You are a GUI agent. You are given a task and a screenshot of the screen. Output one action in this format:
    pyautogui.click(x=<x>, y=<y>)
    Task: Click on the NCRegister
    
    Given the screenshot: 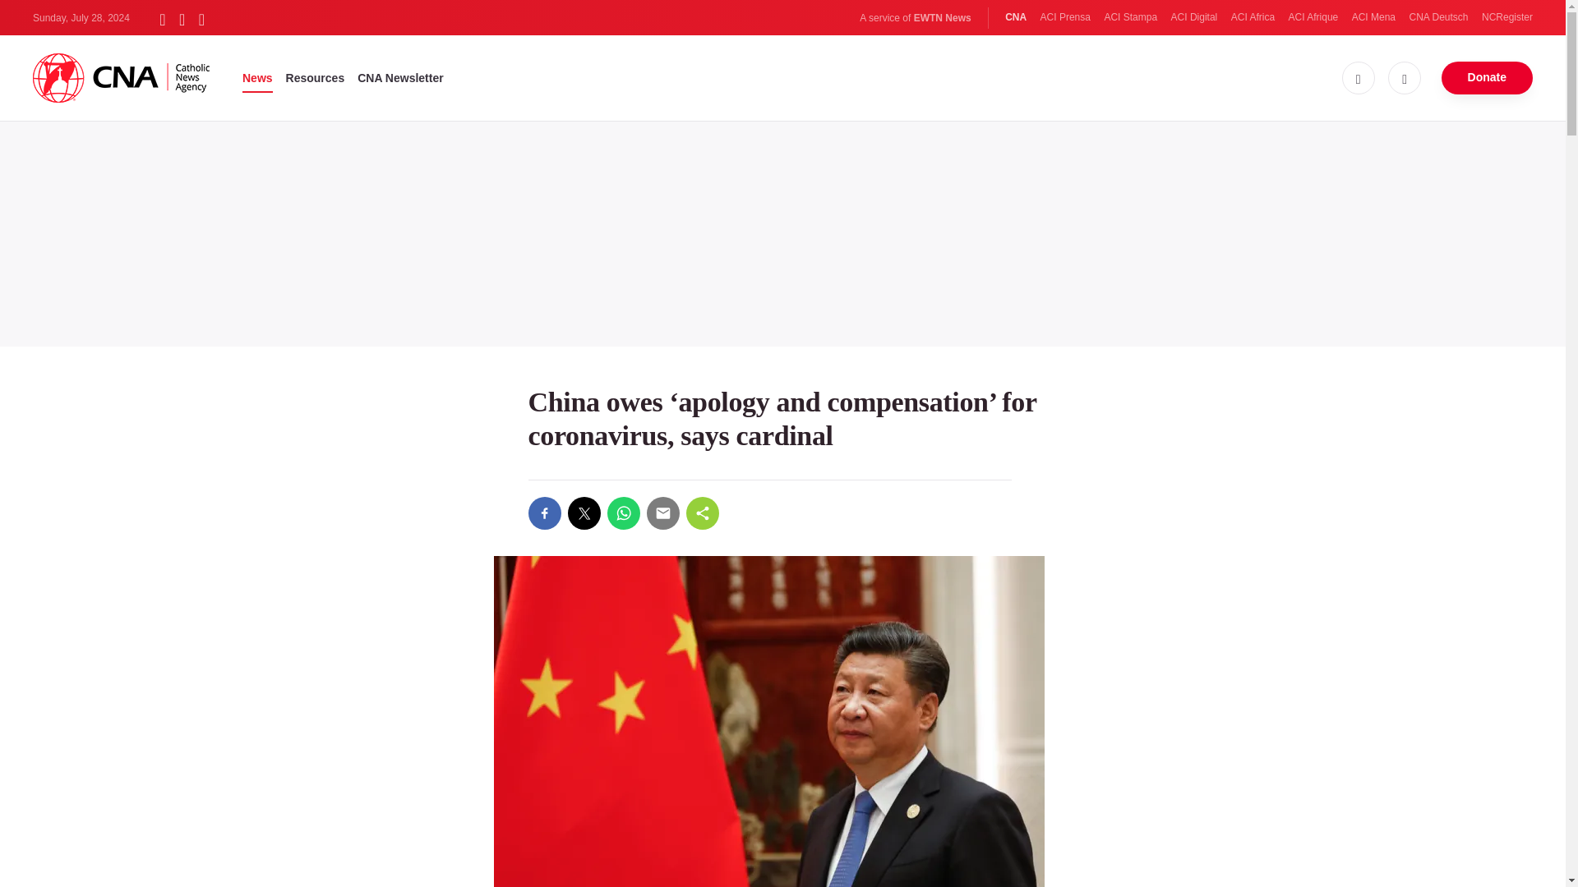 What is the action you would take?
    pyautogui.click(x=1506, y=17)
    